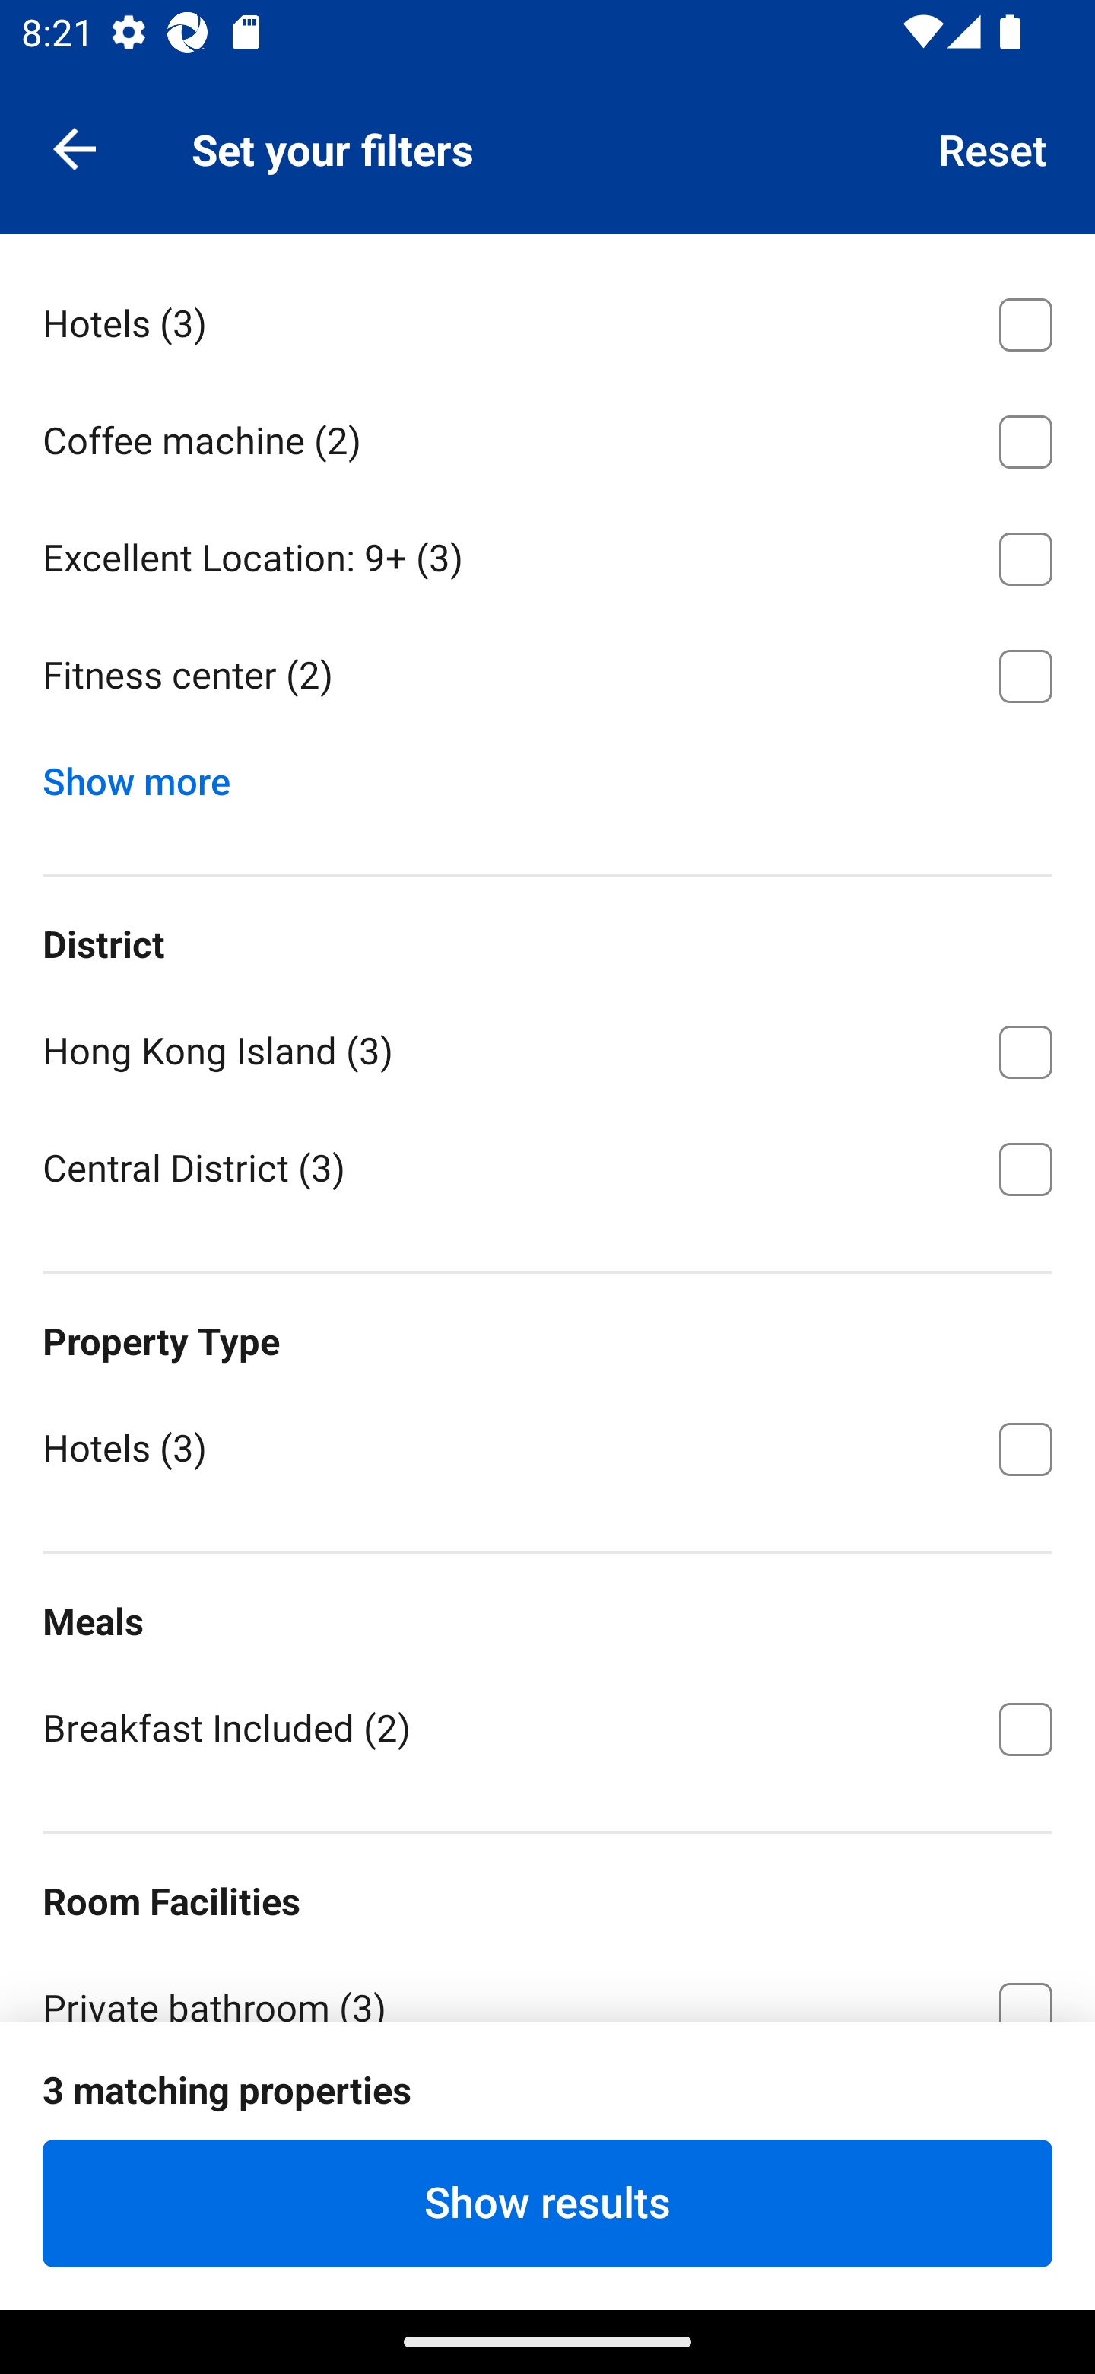 This screenshot has width=1095, height=2374. What do you see at coordinates (547, 2121) in the screenshot?
I see `Air conditioning ⁦(3)` at bounding box center [547, 2121].